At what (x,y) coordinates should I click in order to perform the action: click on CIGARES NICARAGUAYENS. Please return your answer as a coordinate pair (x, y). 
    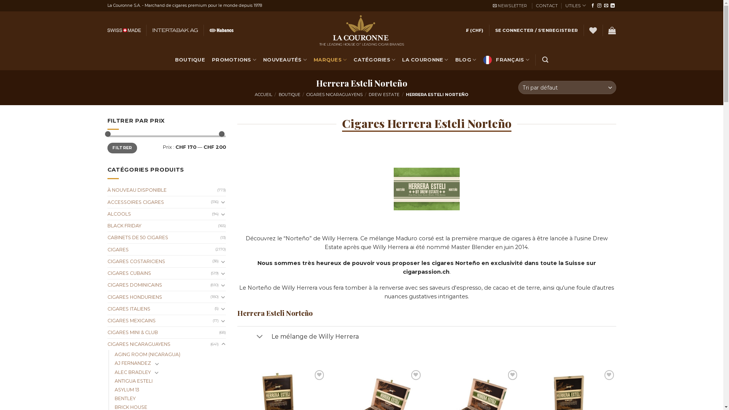
    Looking at the image, I should click on (335, 95).